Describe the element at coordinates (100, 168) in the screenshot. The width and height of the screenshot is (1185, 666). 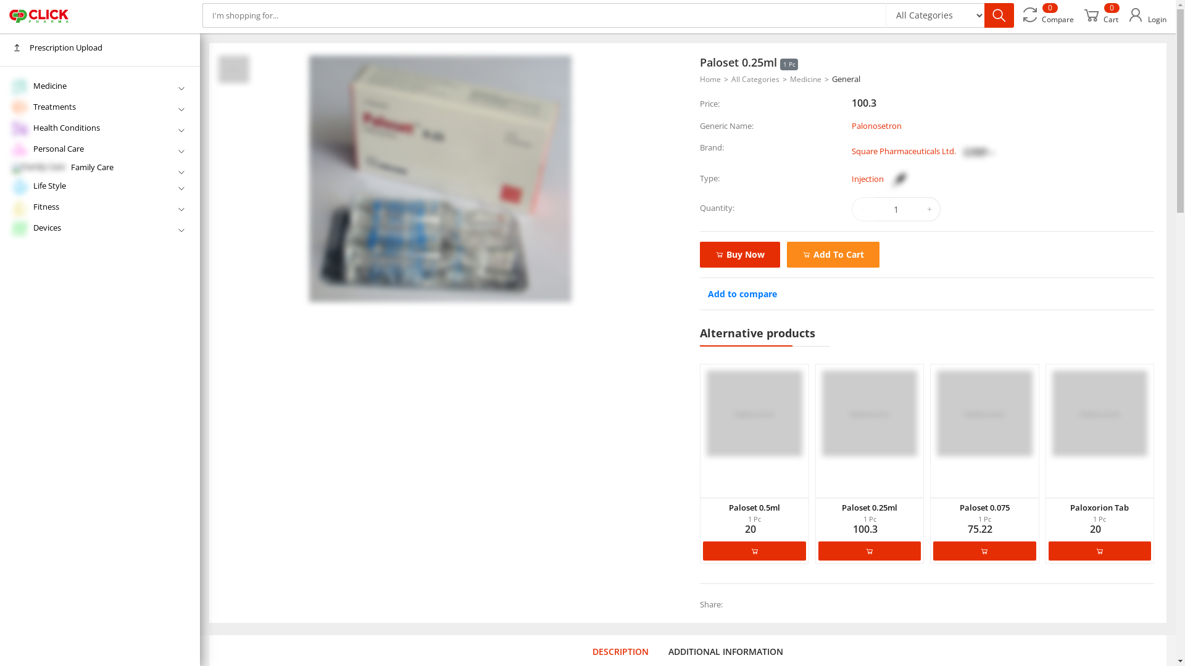
I see `Family Care` at that location.